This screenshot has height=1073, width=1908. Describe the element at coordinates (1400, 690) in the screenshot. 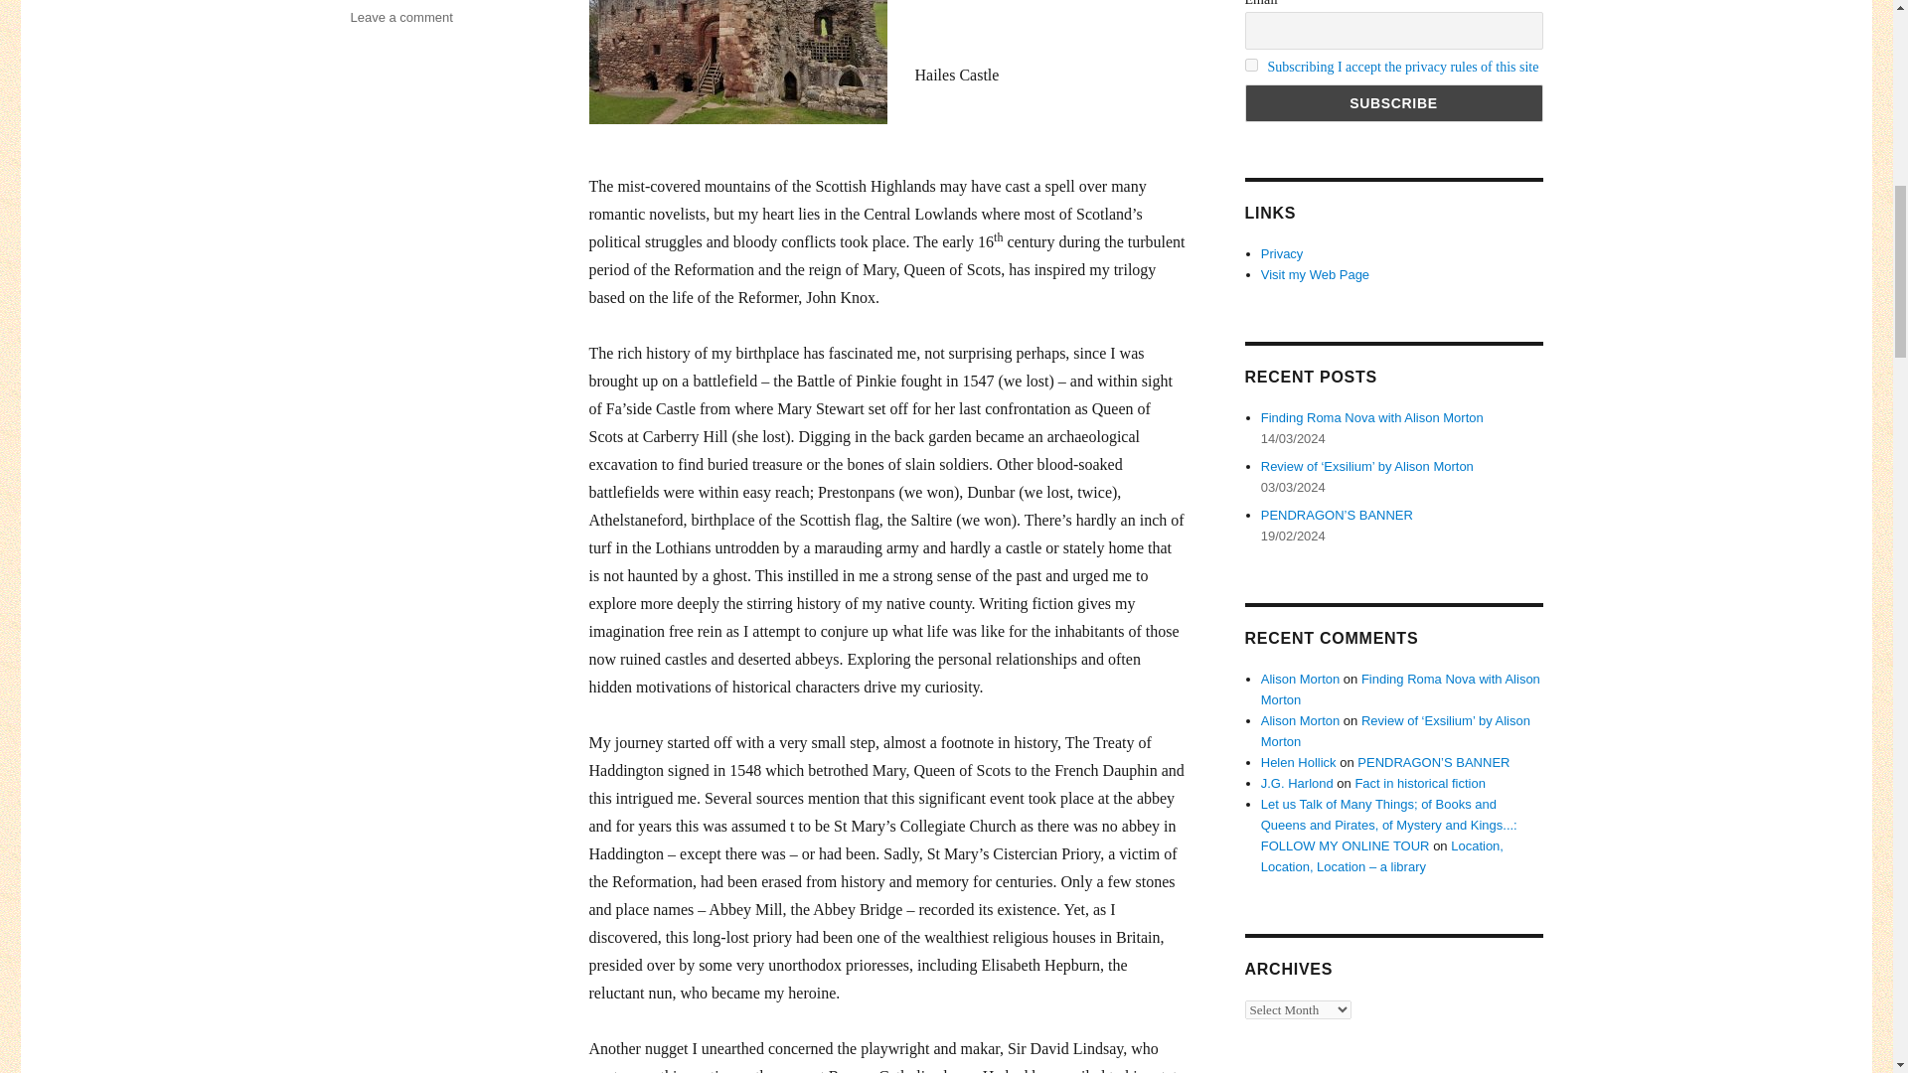

I see `Finding Roma Nova with Alison Morton` at that location.